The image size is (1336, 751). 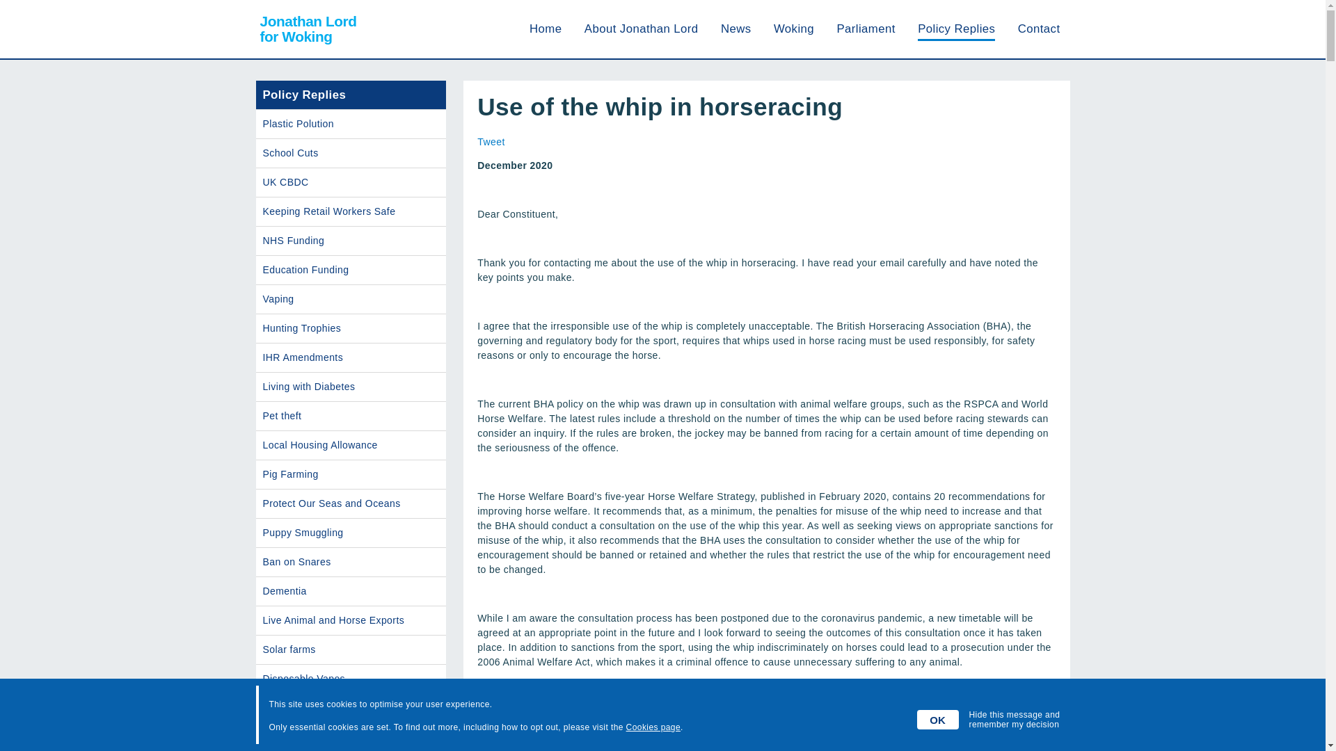 What do you see at coordinates (351, 182) in the screenshot?
I see `UK CBDC` at bounding box center [351, 182].